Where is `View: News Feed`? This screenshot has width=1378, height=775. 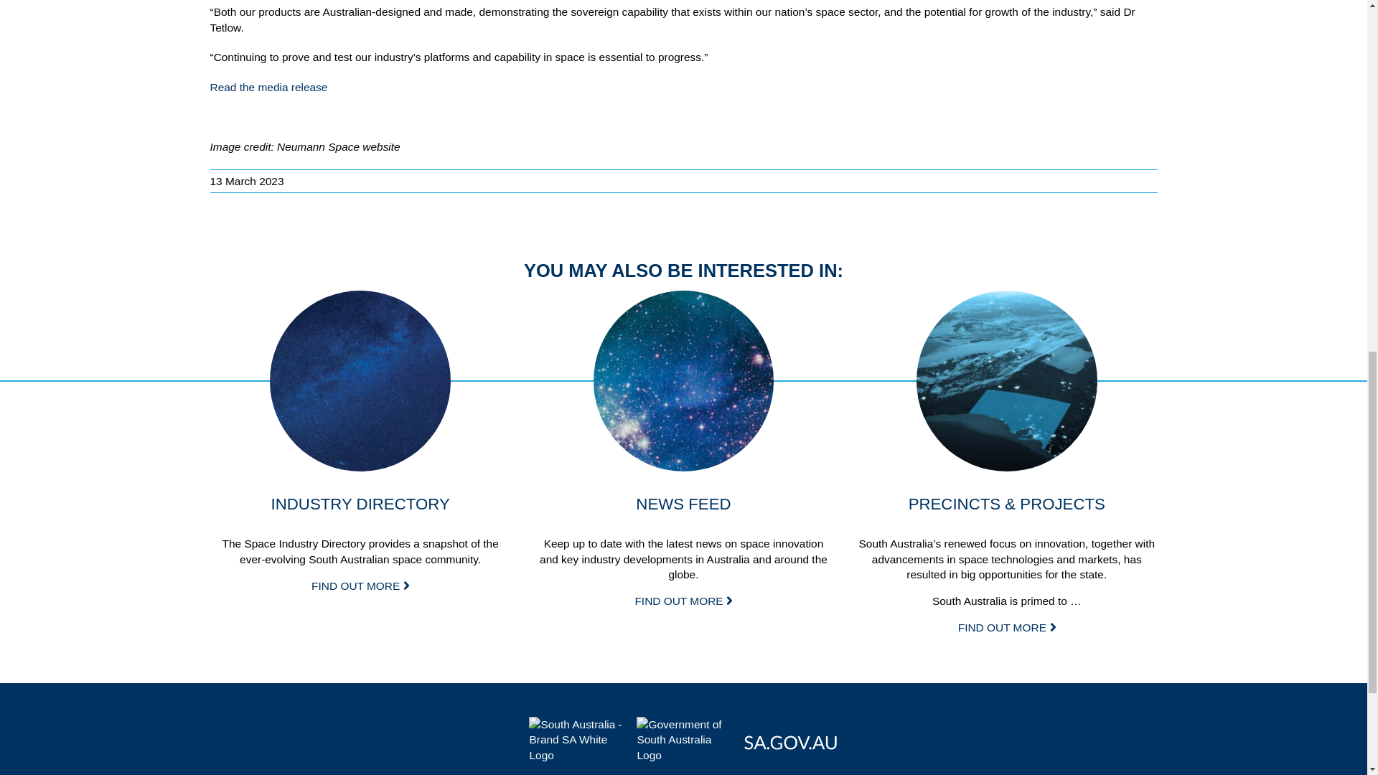 View: News Feed is located at coordinates (683, 601).